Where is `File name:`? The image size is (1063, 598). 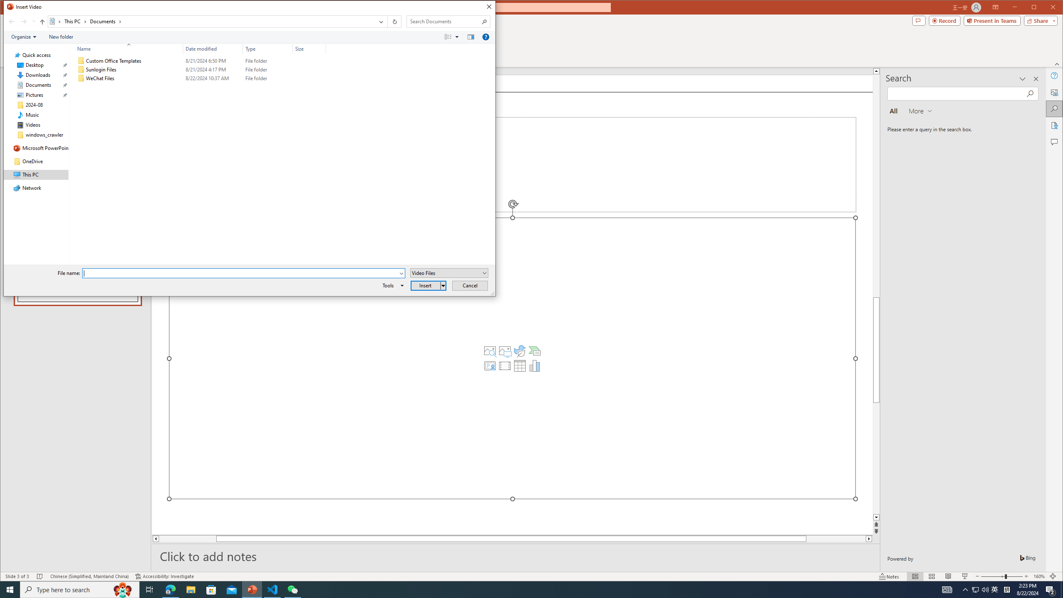 File name: is located at coordinates (240, 273).